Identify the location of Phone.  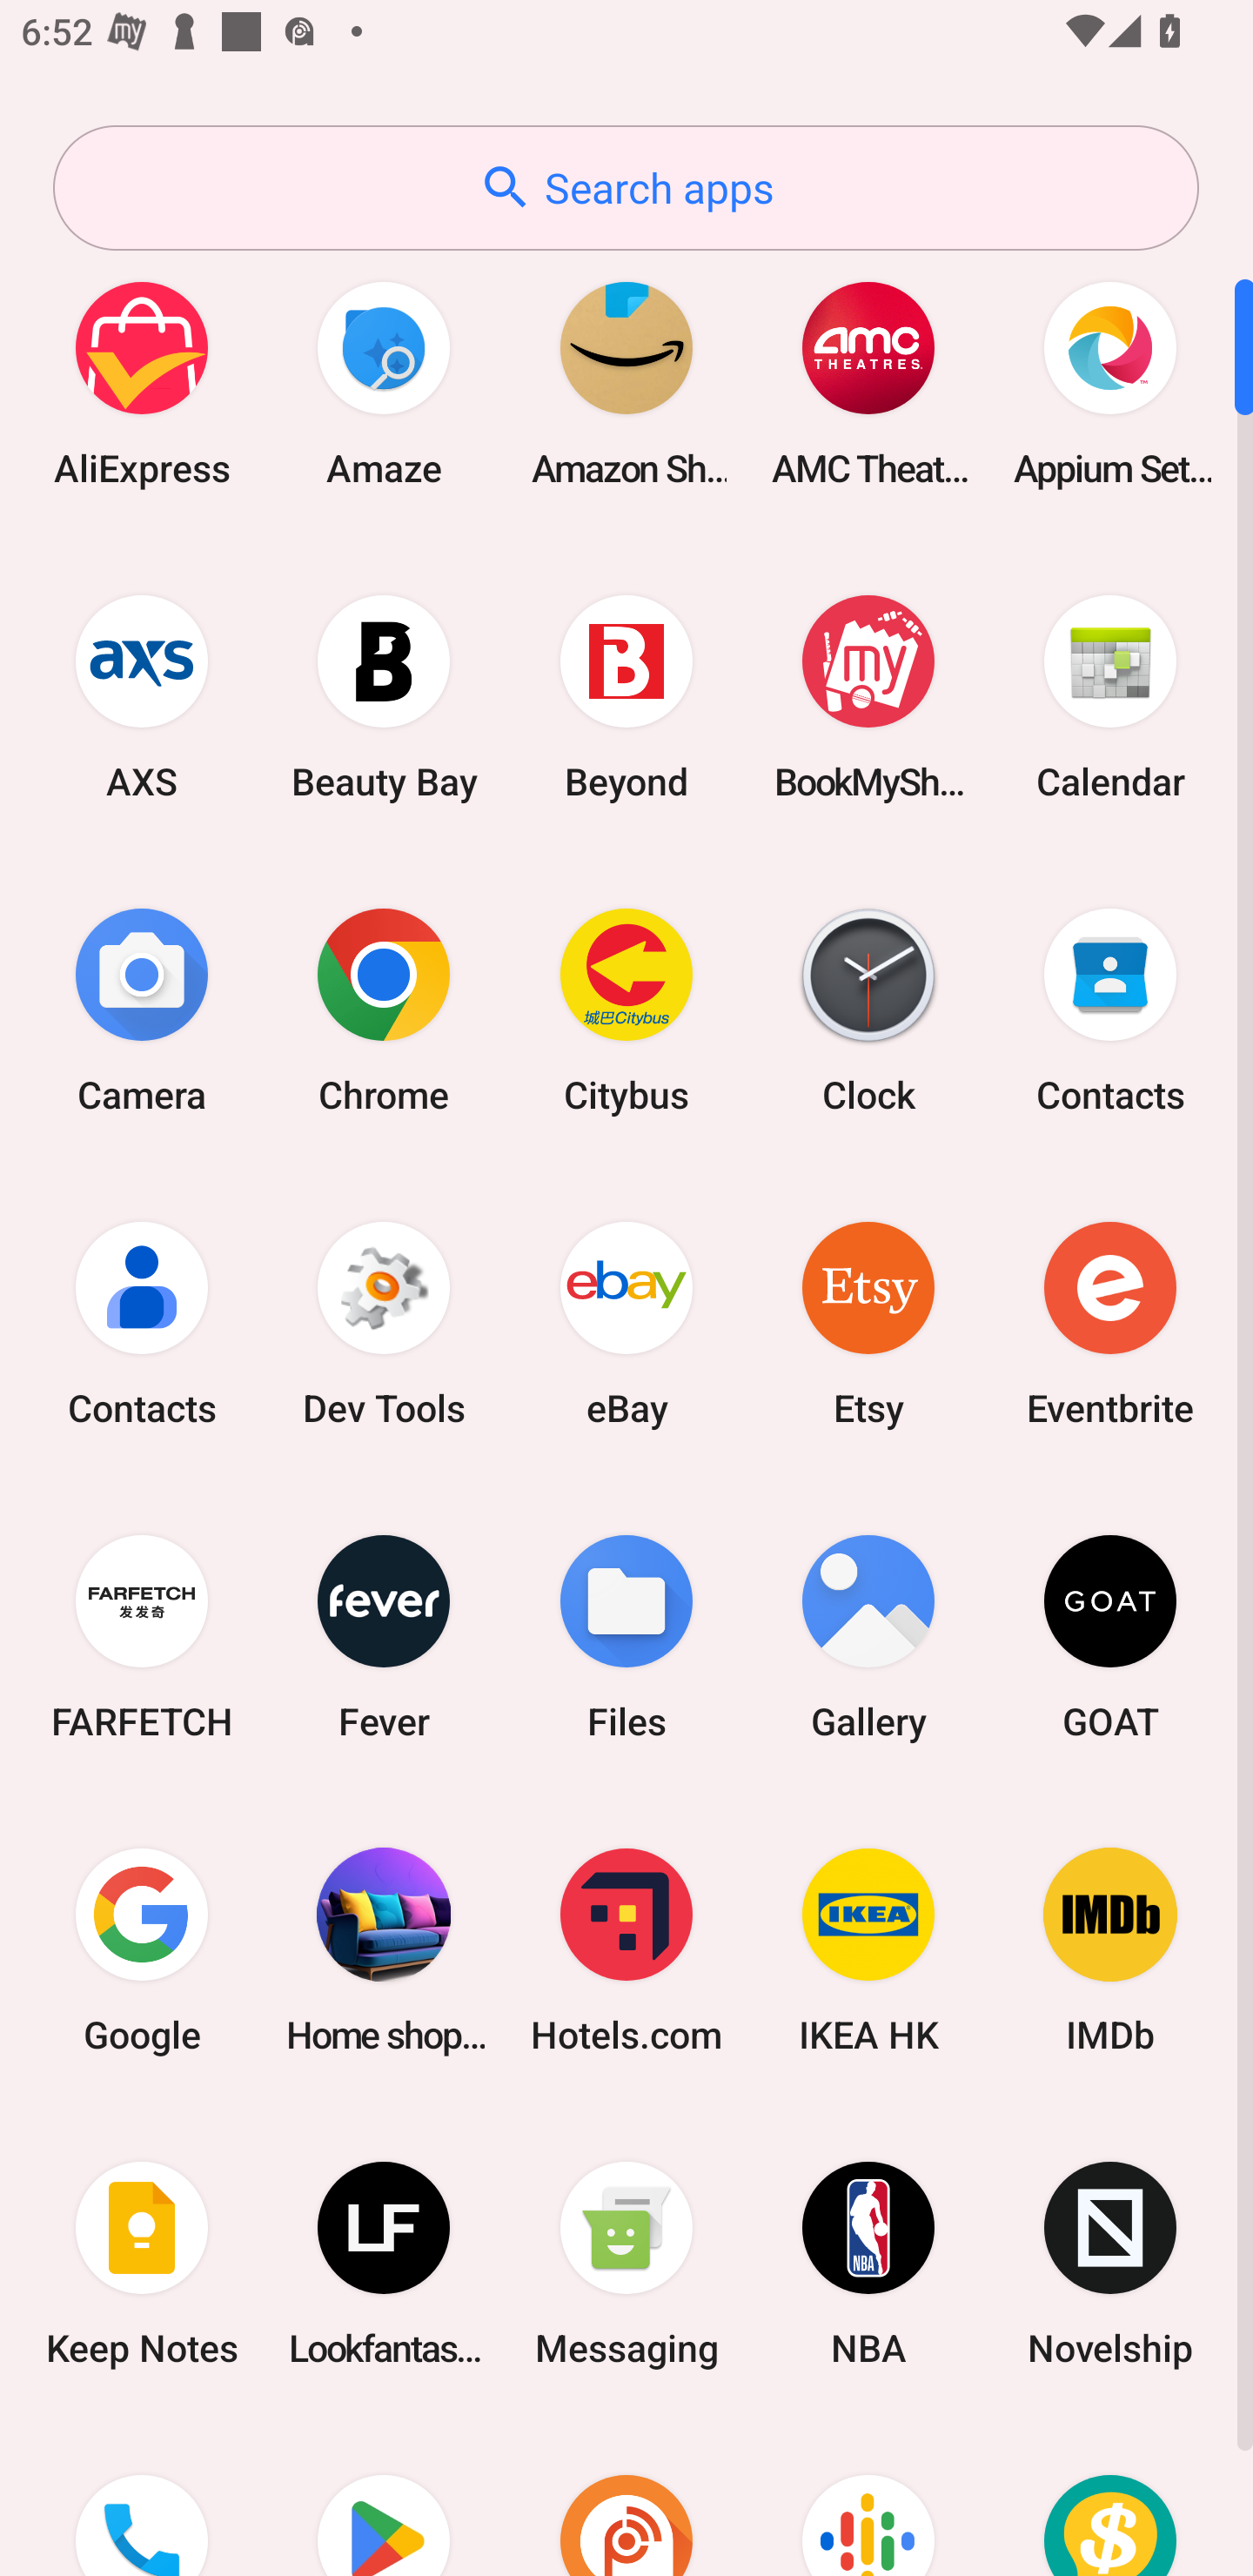
(142, 2499).